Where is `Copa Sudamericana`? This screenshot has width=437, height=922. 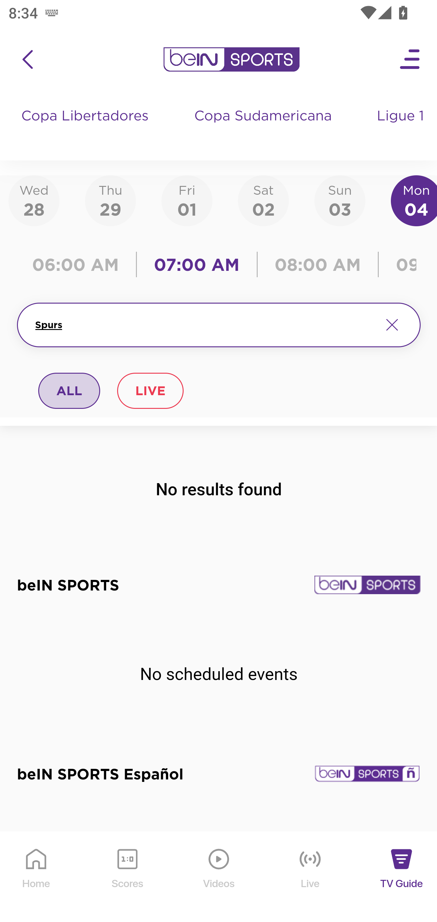
Copa Sudamericana is located at coordinates (264, 127).